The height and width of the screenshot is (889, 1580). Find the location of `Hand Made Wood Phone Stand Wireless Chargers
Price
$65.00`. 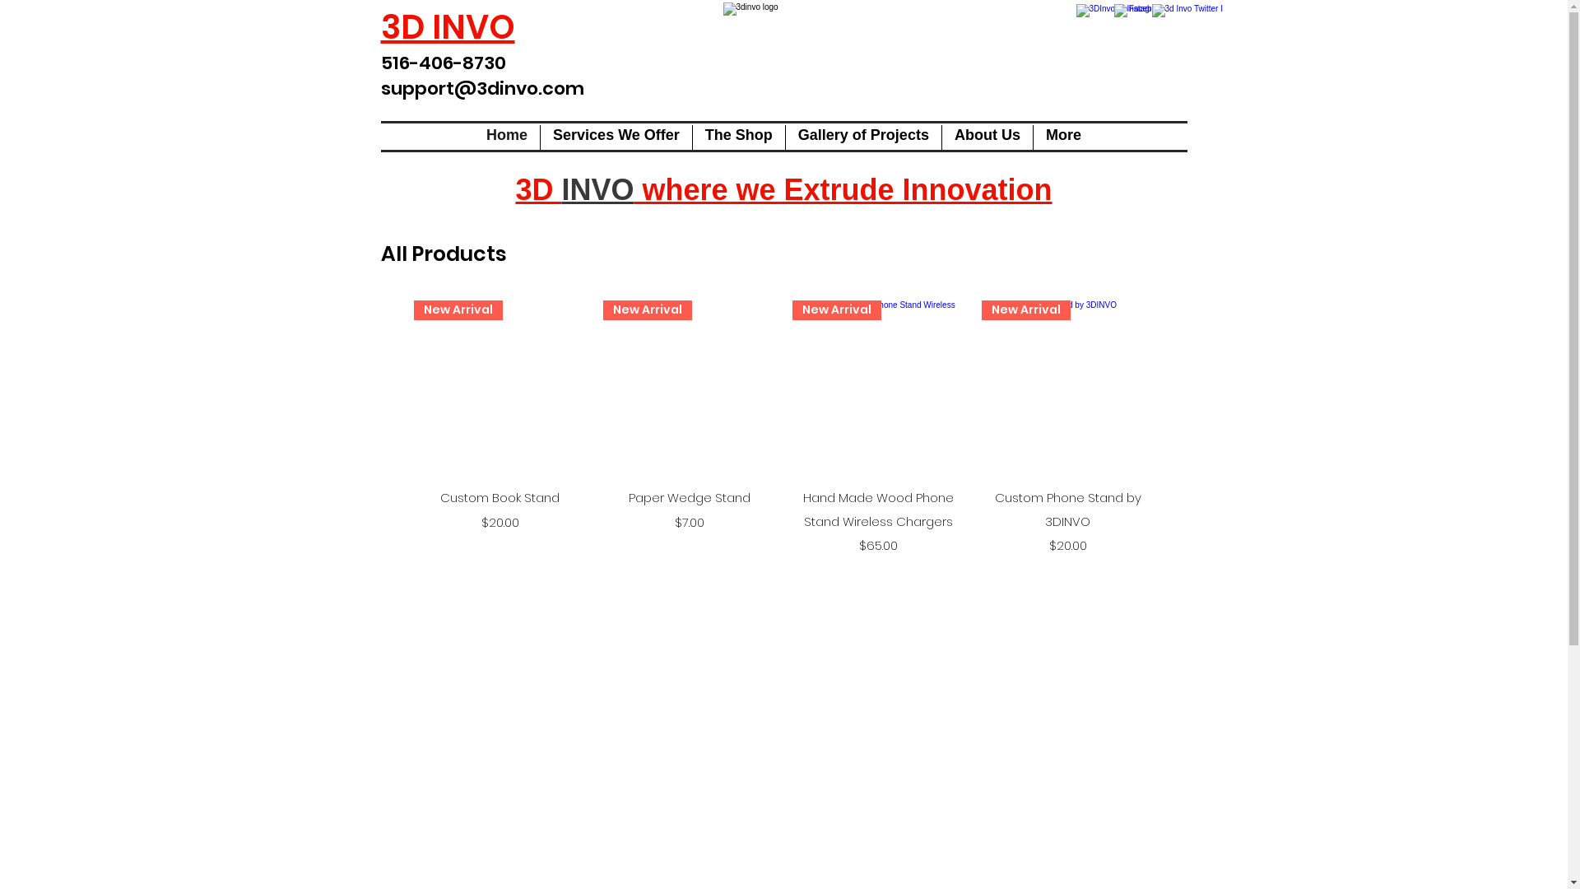

Hand Made Wood Phone Stand Wireless Chargers
Price
$65.00 is located at coordinates (878, 520).